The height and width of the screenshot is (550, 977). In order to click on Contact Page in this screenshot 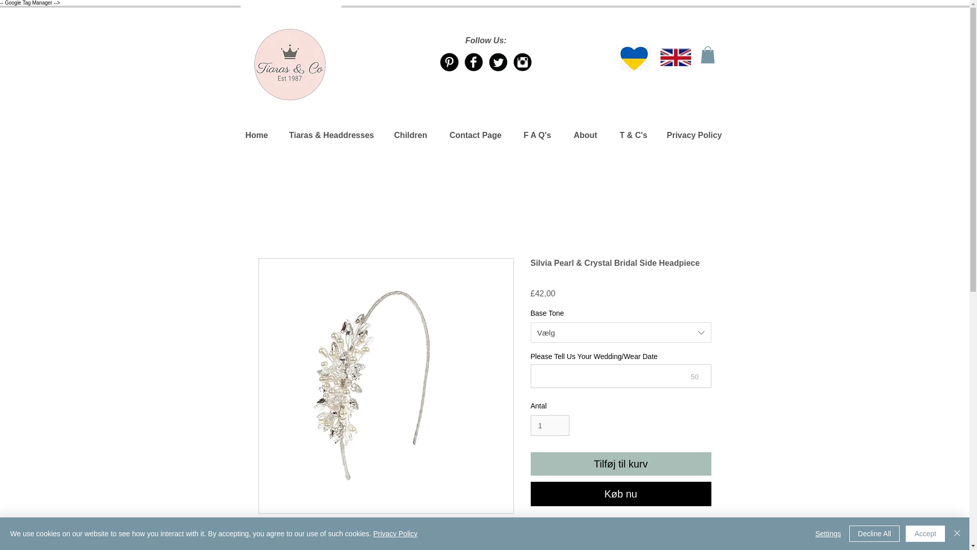, I will do `click(476, 135)`.